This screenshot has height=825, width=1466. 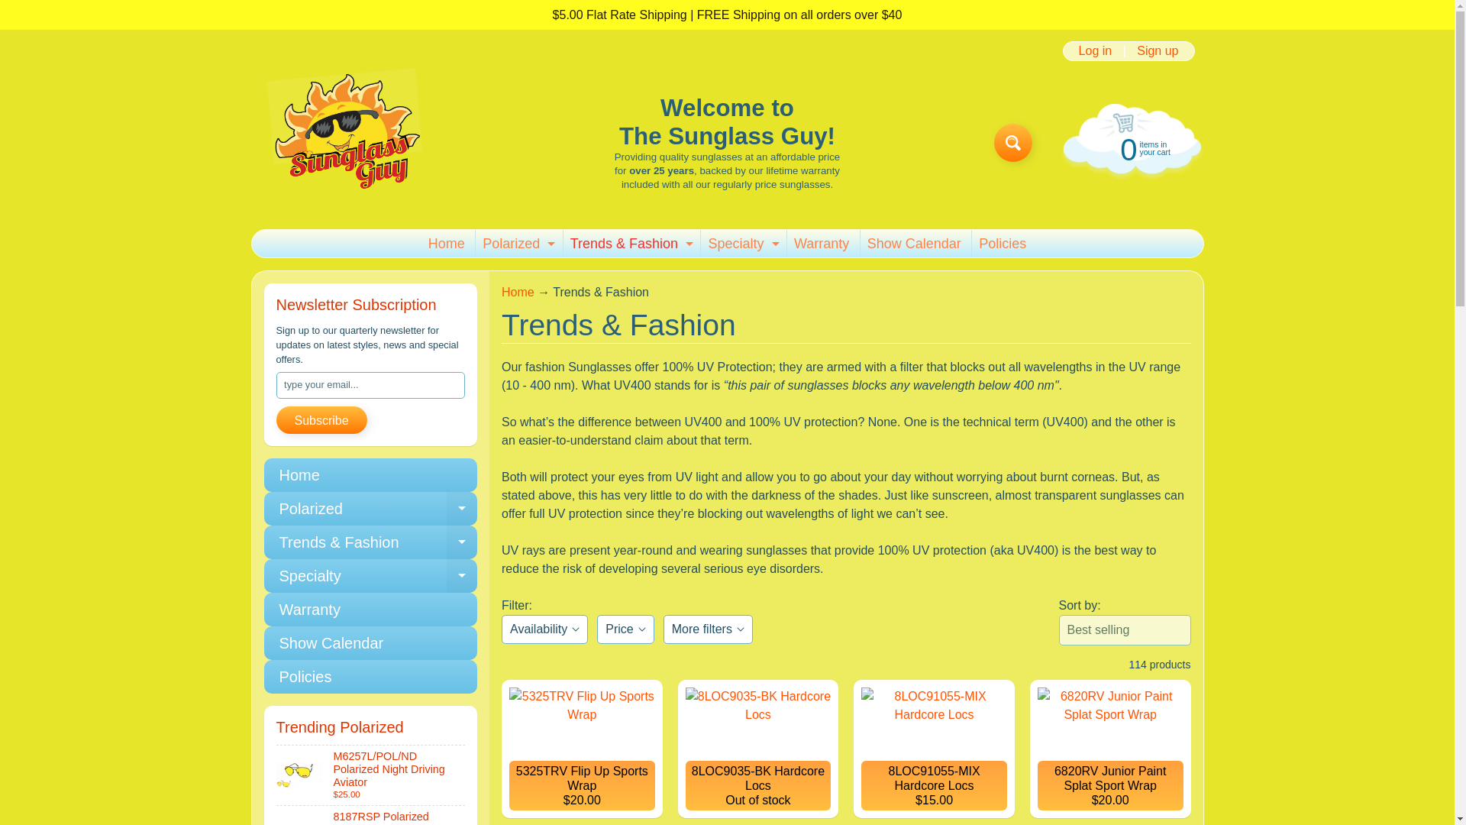 What do you see at coordinates (447, 243) in the screenshot?
I see `Home` at bounding box center [447, 243].